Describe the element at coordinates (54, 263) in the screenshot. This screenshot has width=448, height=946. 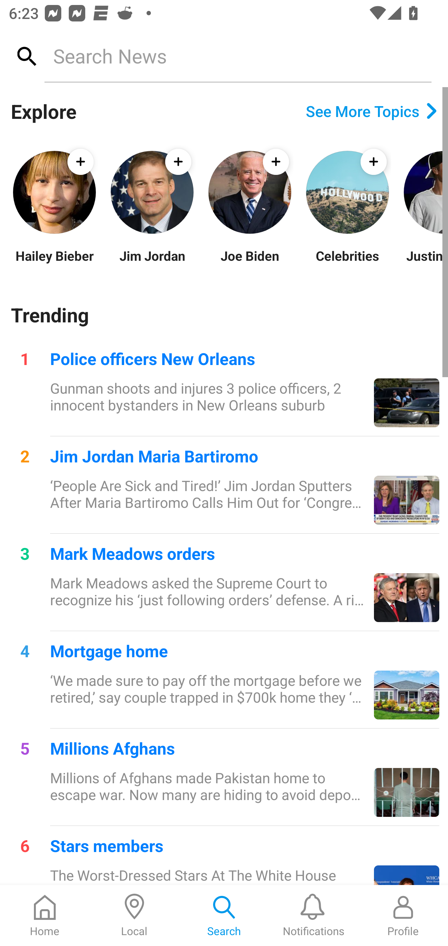
I see `Hailey Bieber` at that location.